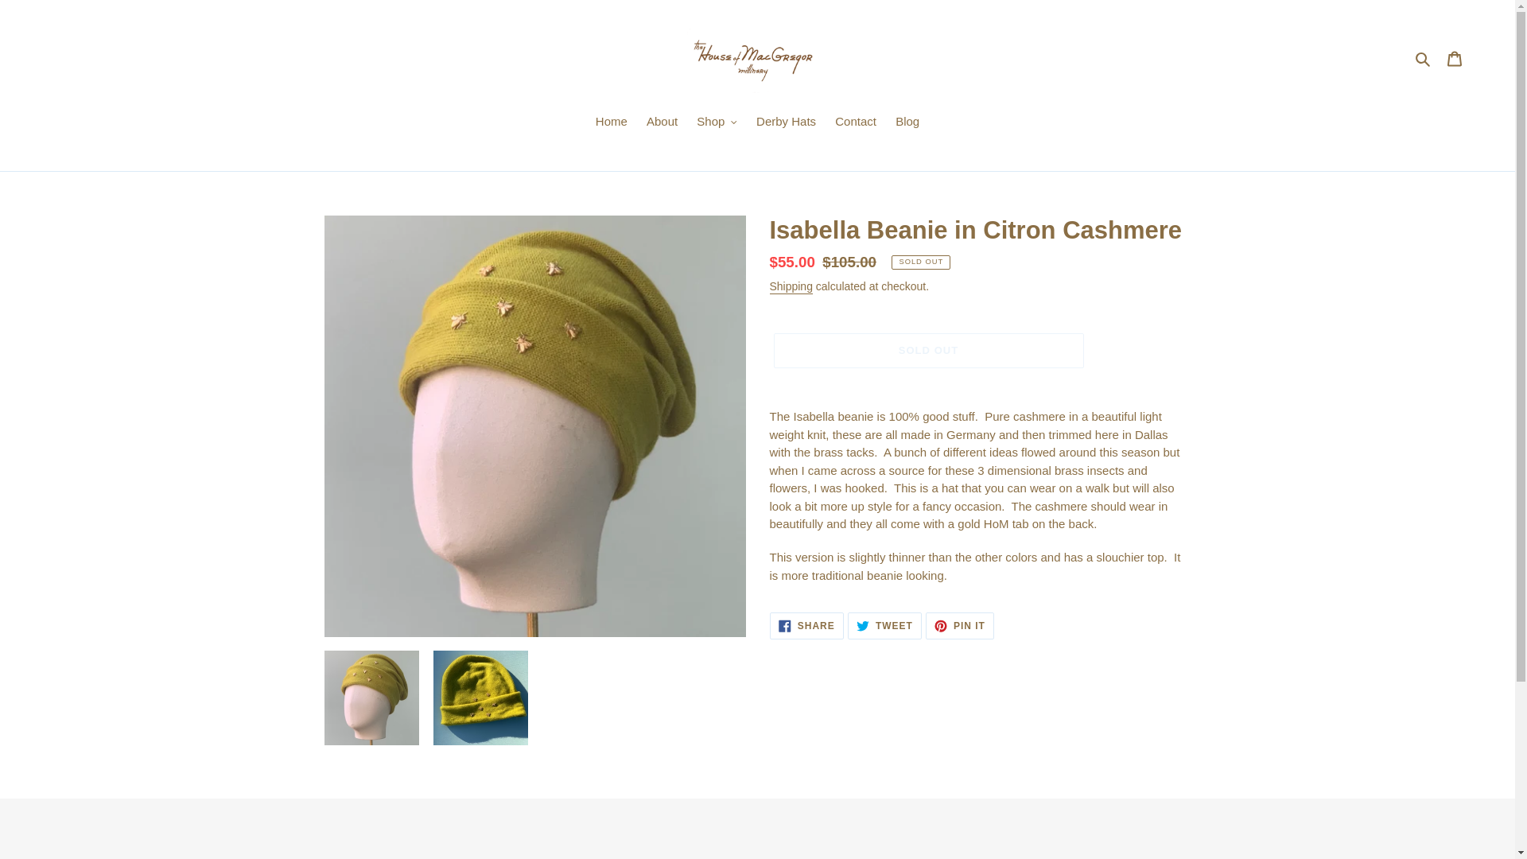 This screenshot has width=1527, height=859. I want to click on About, so click(856, 122).